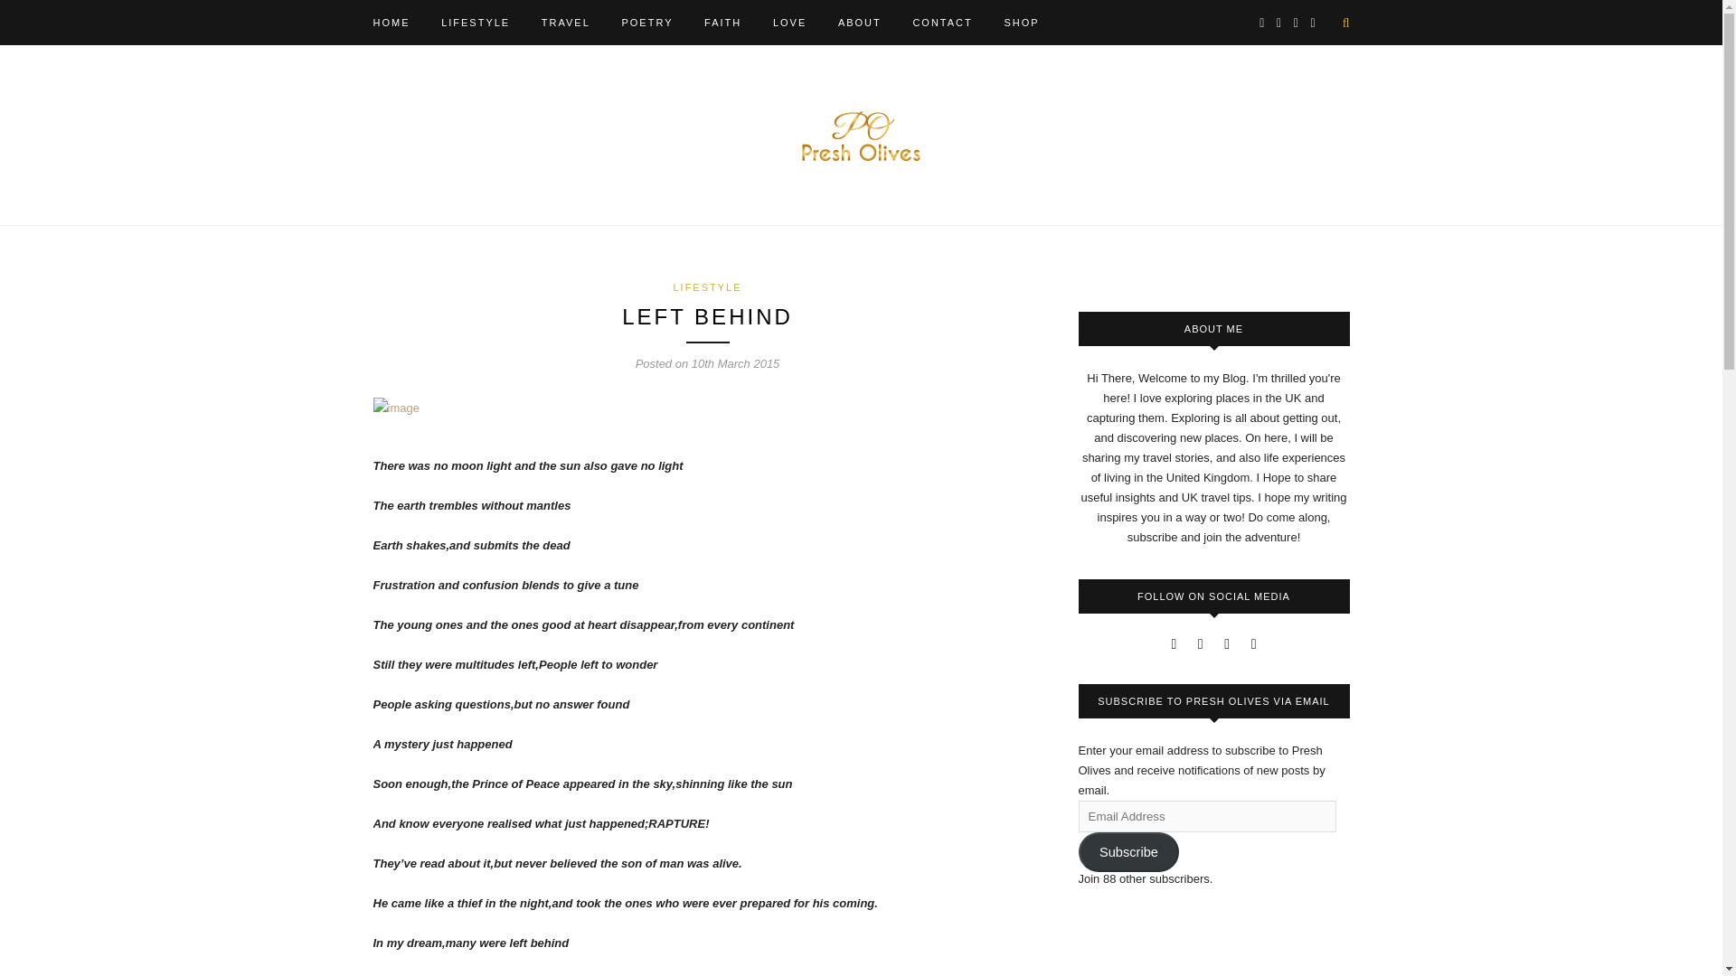  I want to click on LIFESTYLE, so click(707, 287).